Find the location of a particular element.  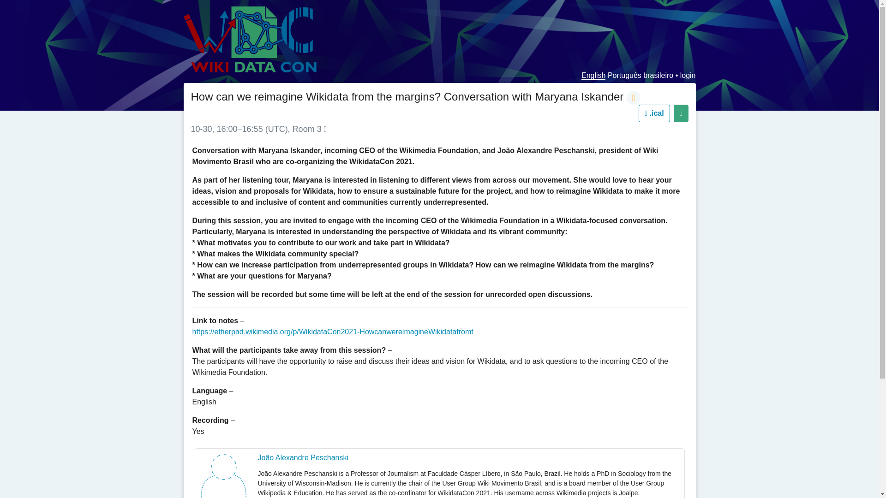

.ical is located at coordinates (654, 113).